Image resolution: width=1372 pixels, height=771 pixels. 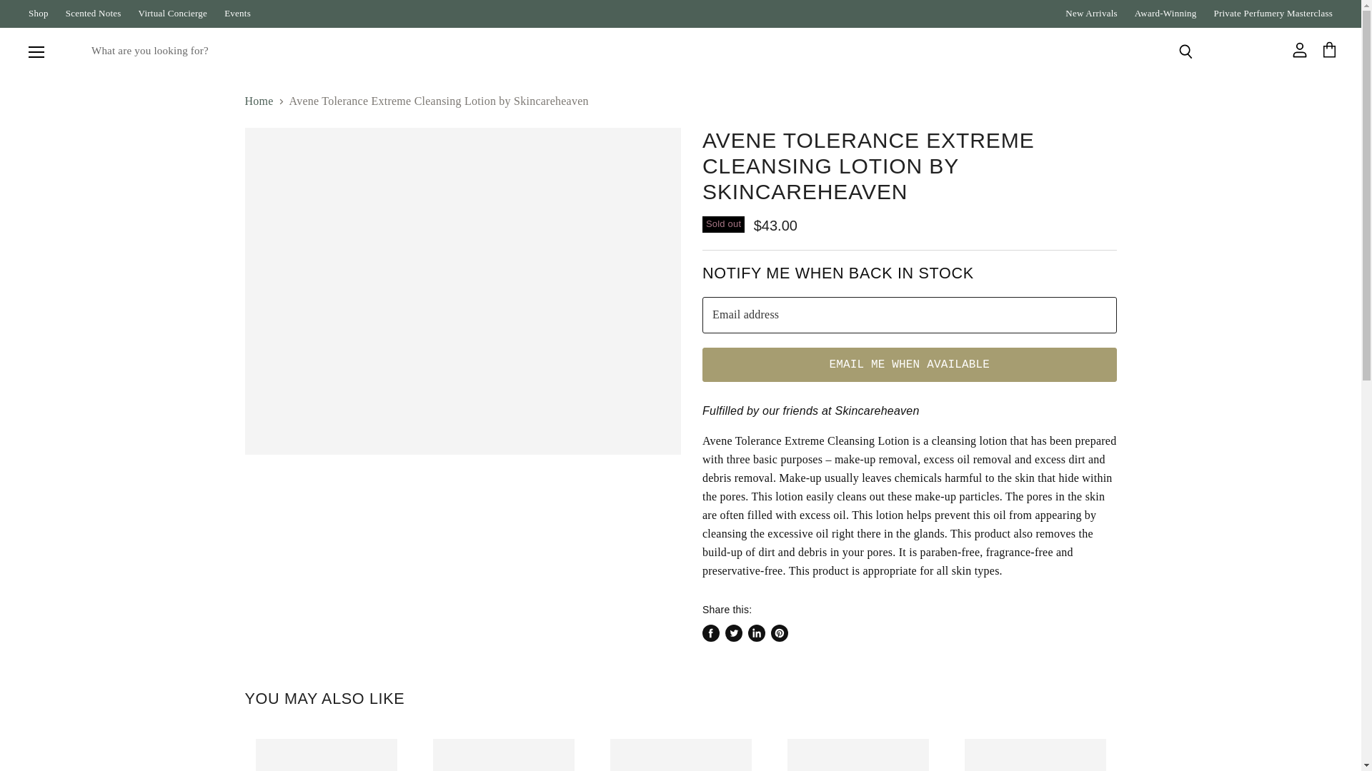 What do you see at coordinates (94, 14) in the screenshot?
I see `Scented Notes` at bounding box center [94, 14].